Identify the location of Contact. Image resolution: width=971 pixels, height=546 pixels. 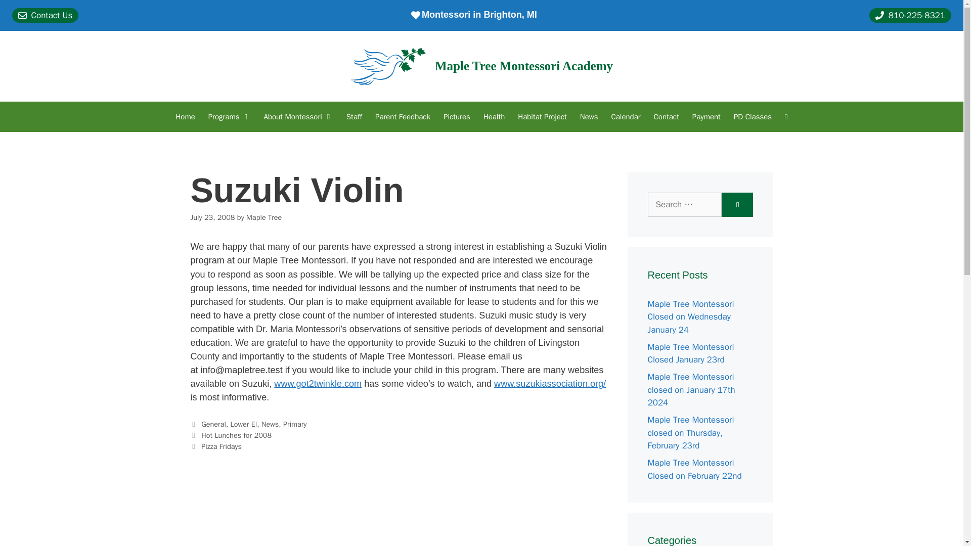
(667, 116).